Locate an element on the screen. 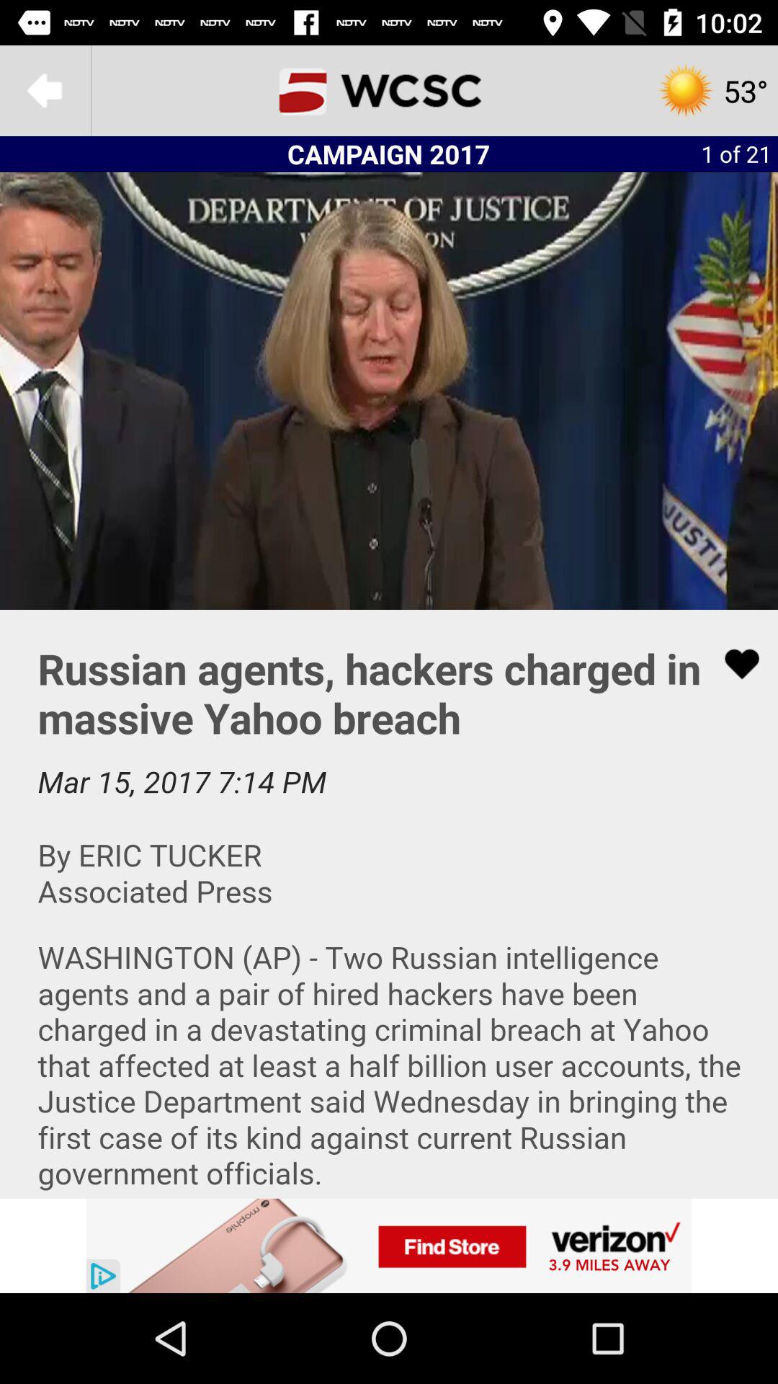 This screenshot has height=1384, width=778. advertising page is located at coordinates (389, 1246).